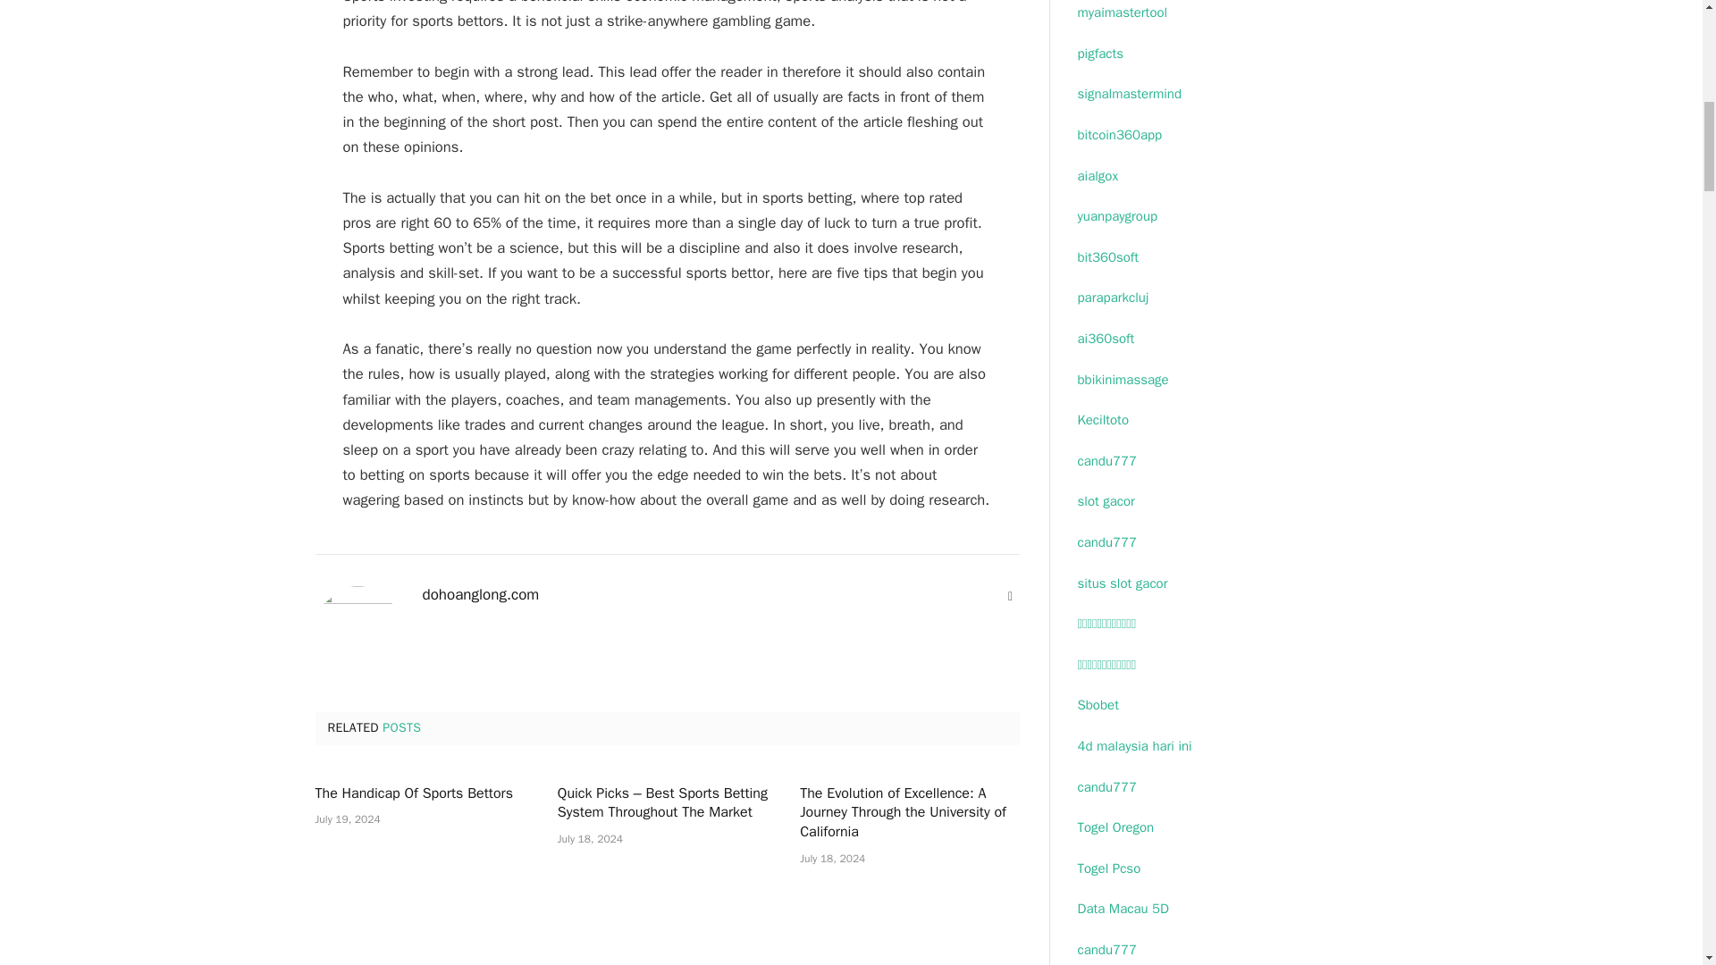 The width and height of the screenshot is (1716, 965). I want to click on The Handicap Of Sports Bettors, so click(424, 793).